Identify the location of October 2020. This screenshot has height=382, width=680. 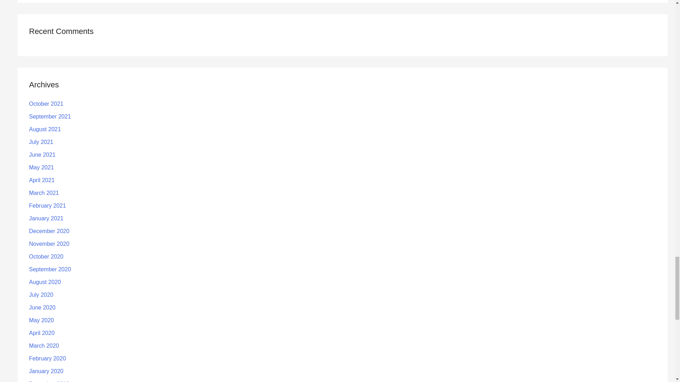
(46, 257).